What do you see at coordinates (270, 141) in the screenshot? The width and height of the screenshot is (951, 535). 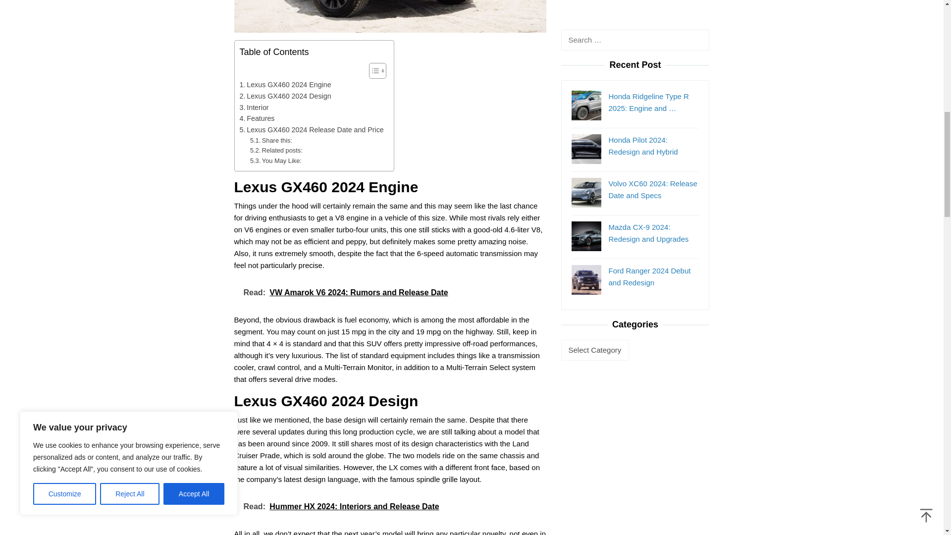 I see `Share this:` at bounding box center [270, 141].